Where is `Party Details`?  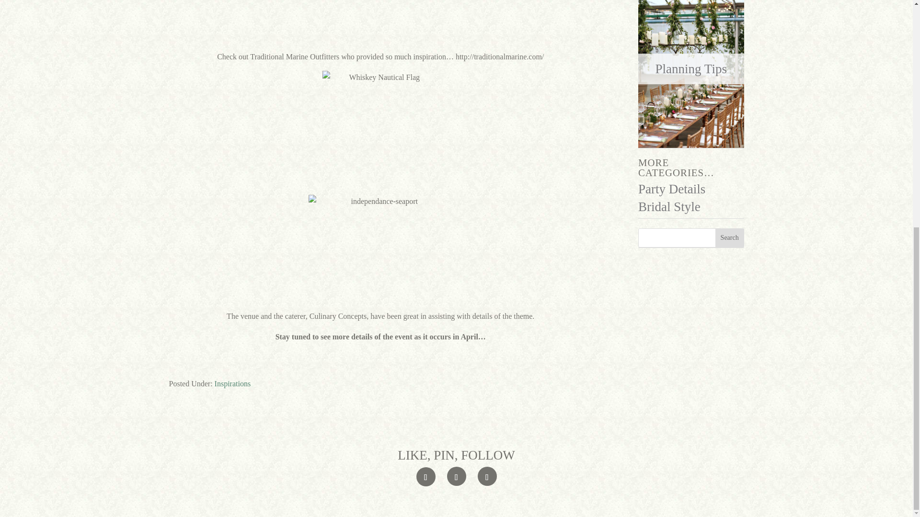
Party Details is located at coordinates (672, 189).